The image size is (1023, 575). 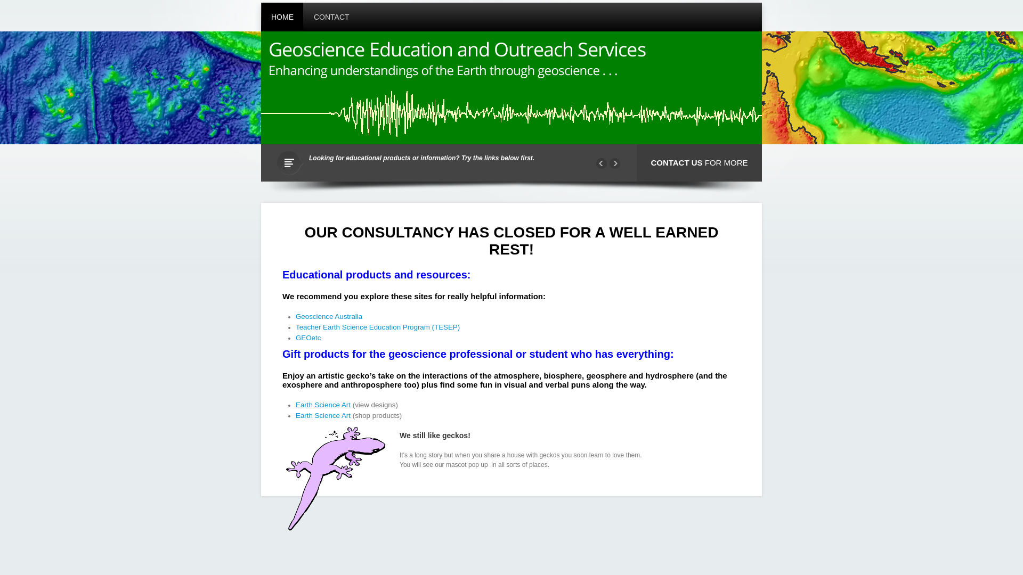 I want to click on Earth Science Art, so click(x=323, y=415).